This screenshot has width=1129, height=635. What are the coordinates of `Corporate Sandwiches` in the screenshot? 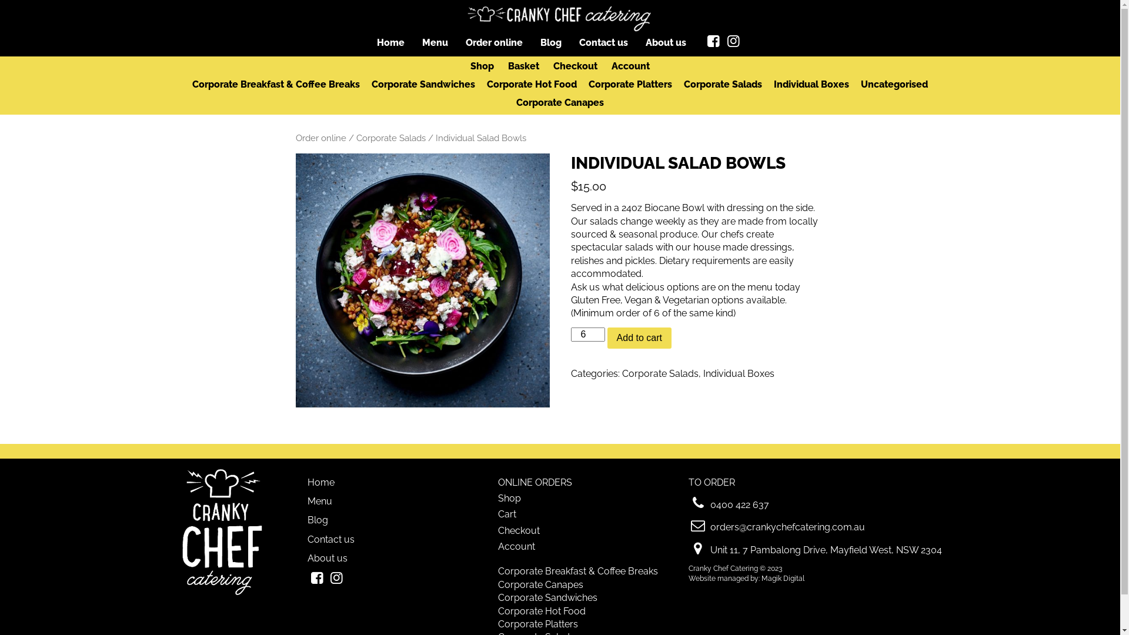 It's located at (423, 85).